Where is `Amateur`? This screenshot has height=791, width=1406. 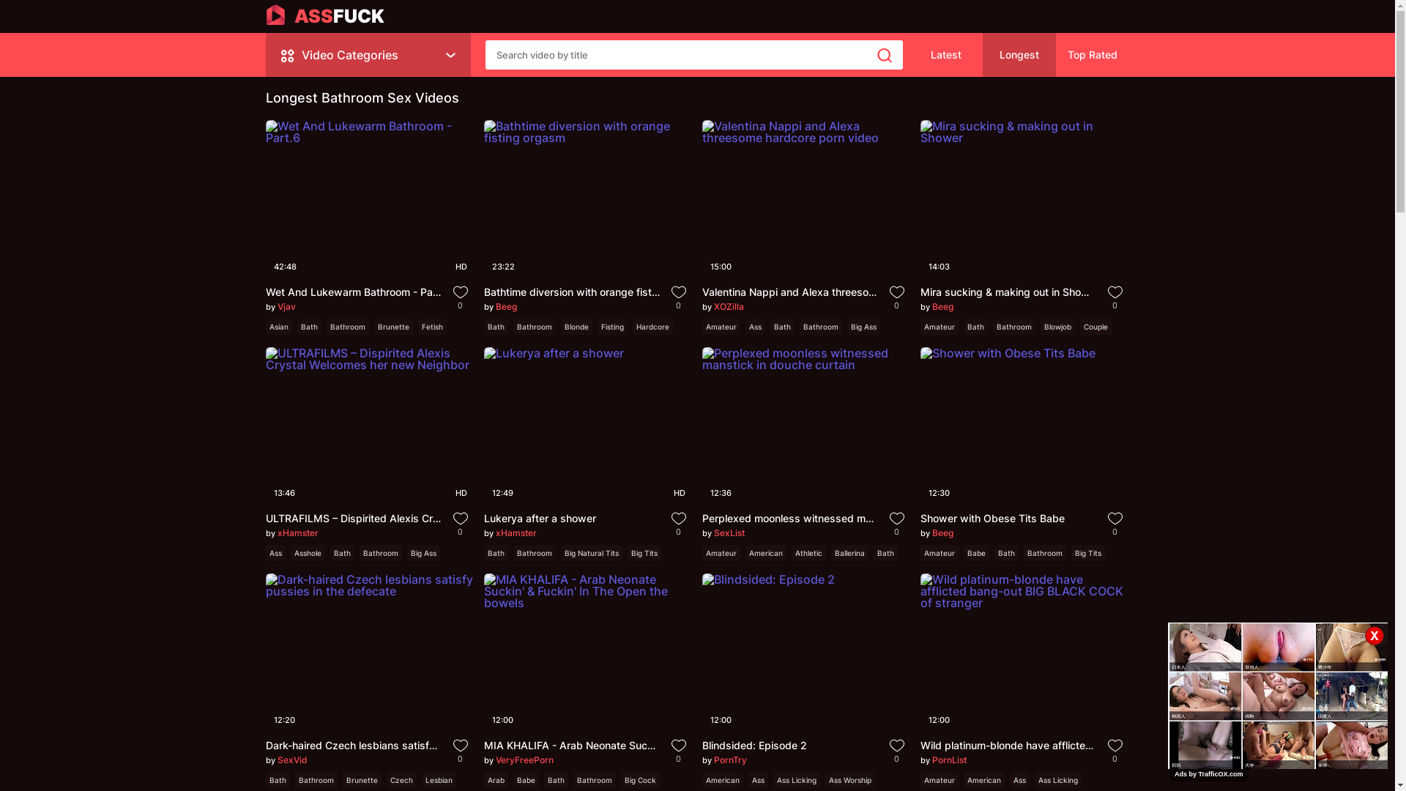 Amateur is located at coordinates (939, 780).